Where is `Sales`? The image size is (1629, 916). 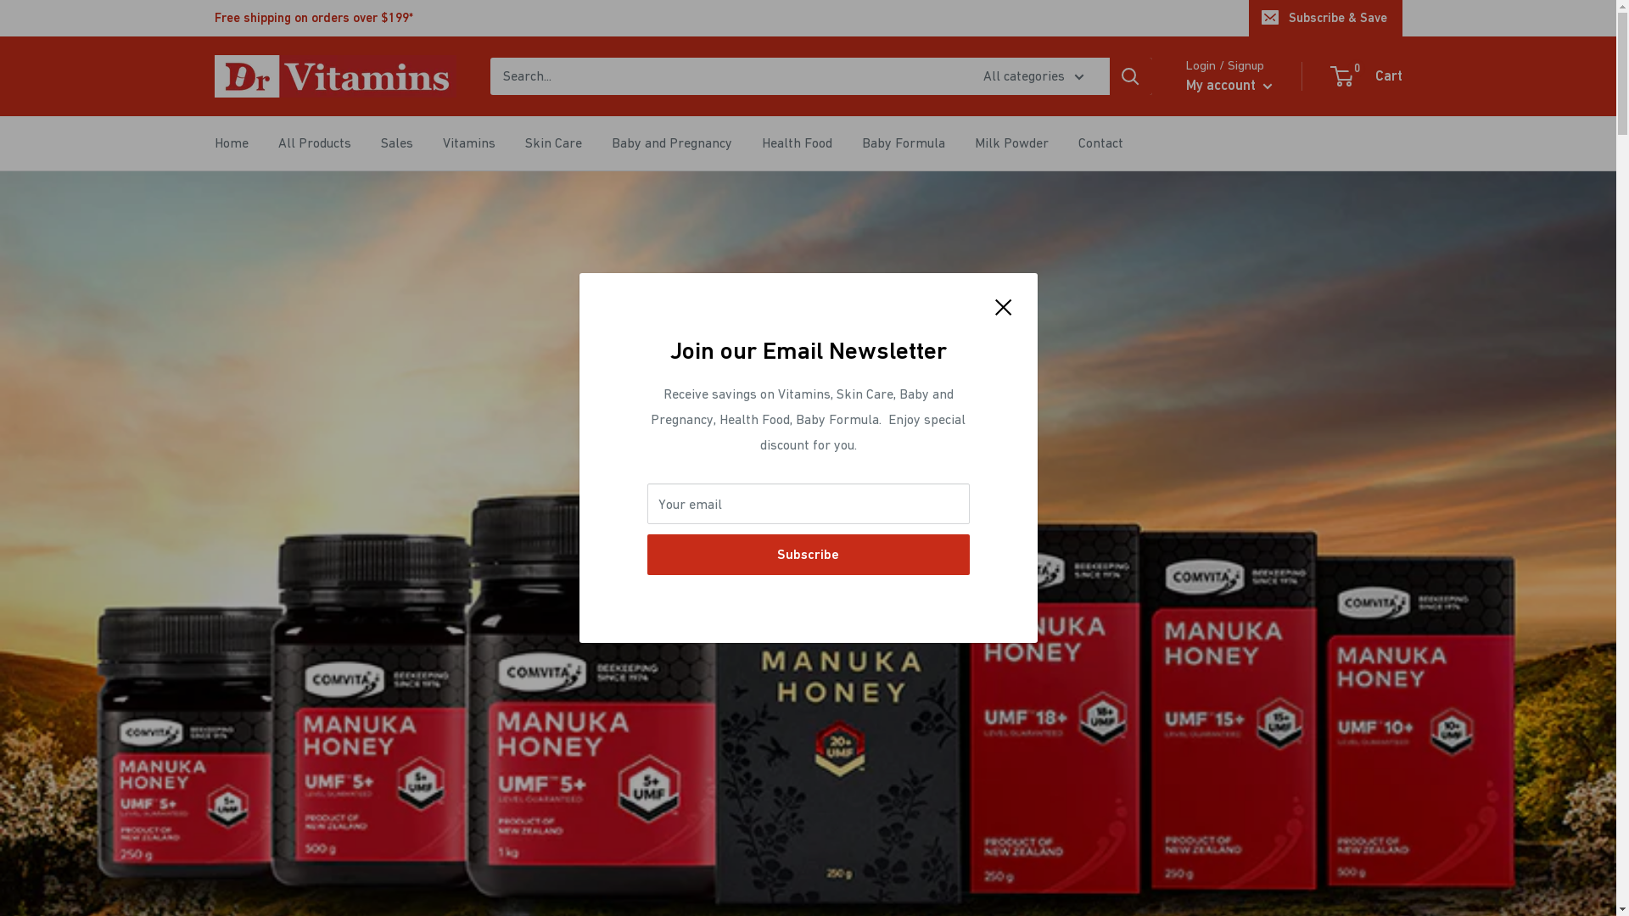
Sales is located at coordinates (396, 143).